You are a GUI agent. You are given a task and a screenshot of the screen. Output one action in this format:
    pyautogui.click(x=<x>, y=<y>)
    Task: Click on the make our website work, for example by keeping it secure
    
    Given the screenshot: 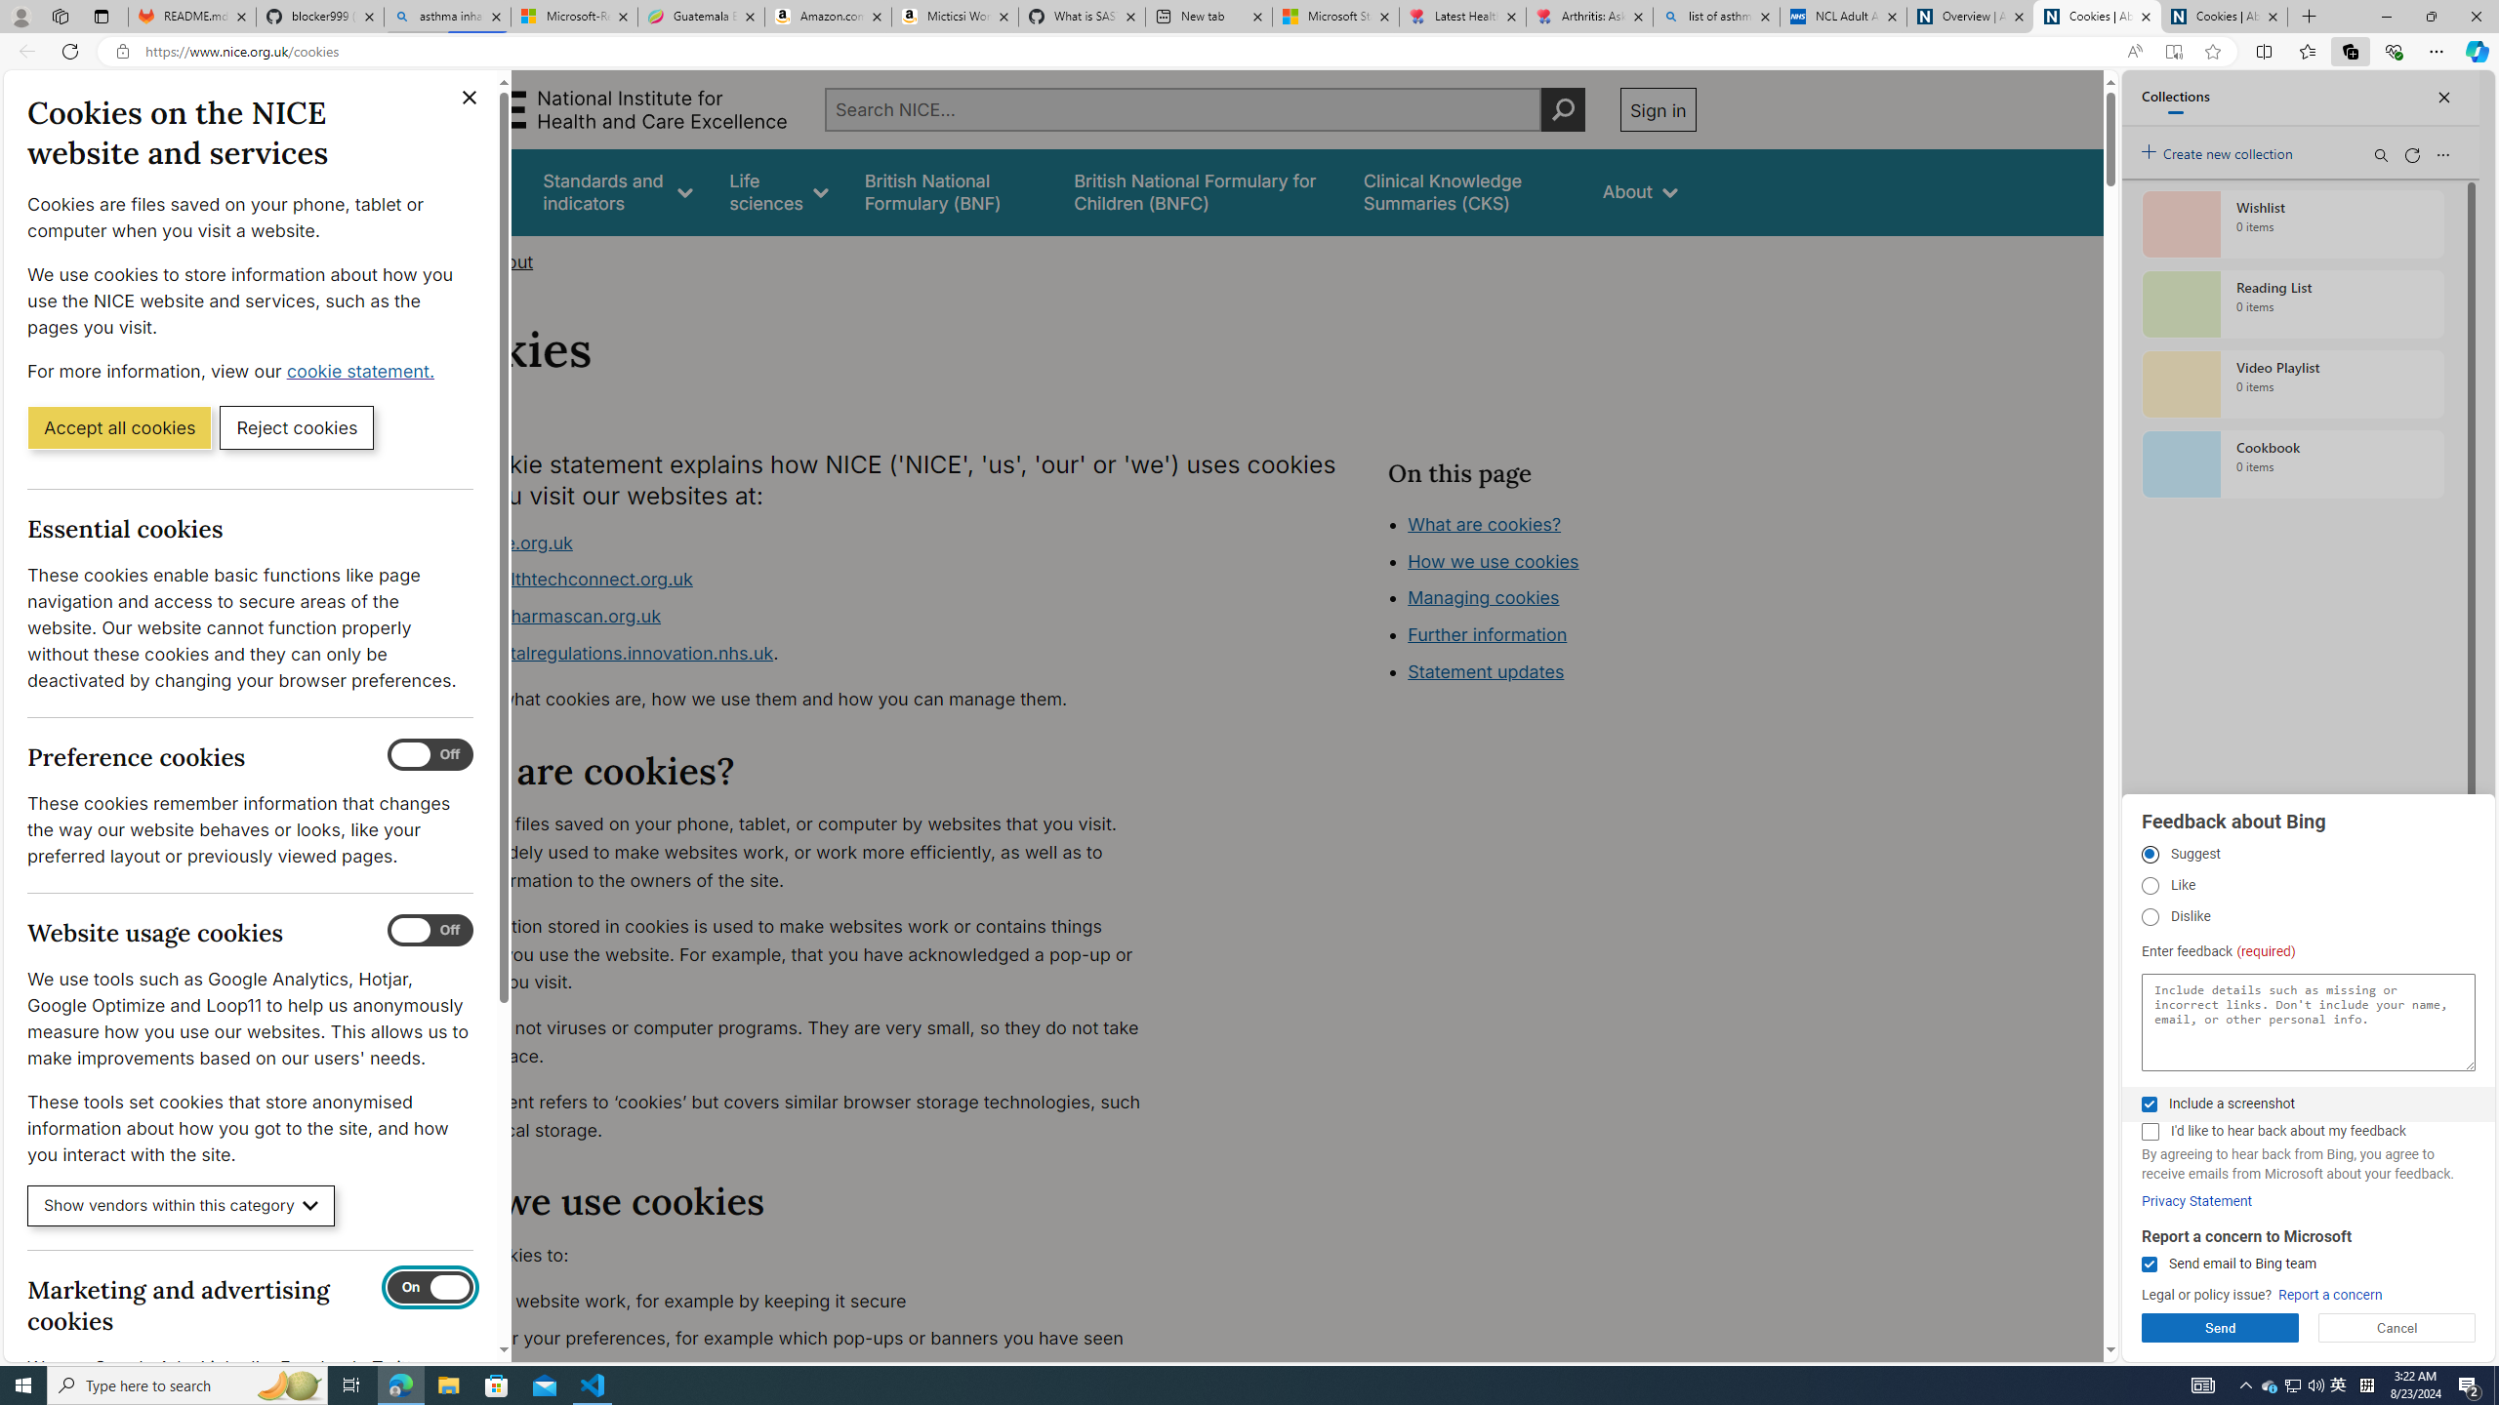 What is the action you would take?
    pyautogui.click(x=798, y=1302)
    